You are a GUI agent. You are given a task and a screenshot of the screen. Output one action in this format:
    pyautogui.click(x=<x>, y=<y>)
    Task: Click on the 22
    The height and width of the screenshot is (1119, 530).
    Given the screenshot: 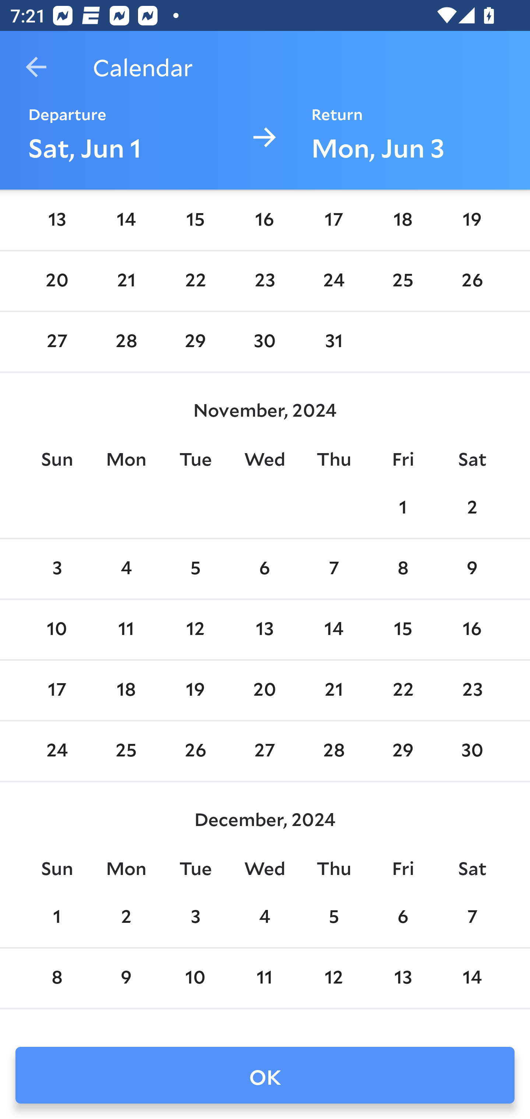 What is the action you would take?
    pyautogui.click(x=195, y=280)
    